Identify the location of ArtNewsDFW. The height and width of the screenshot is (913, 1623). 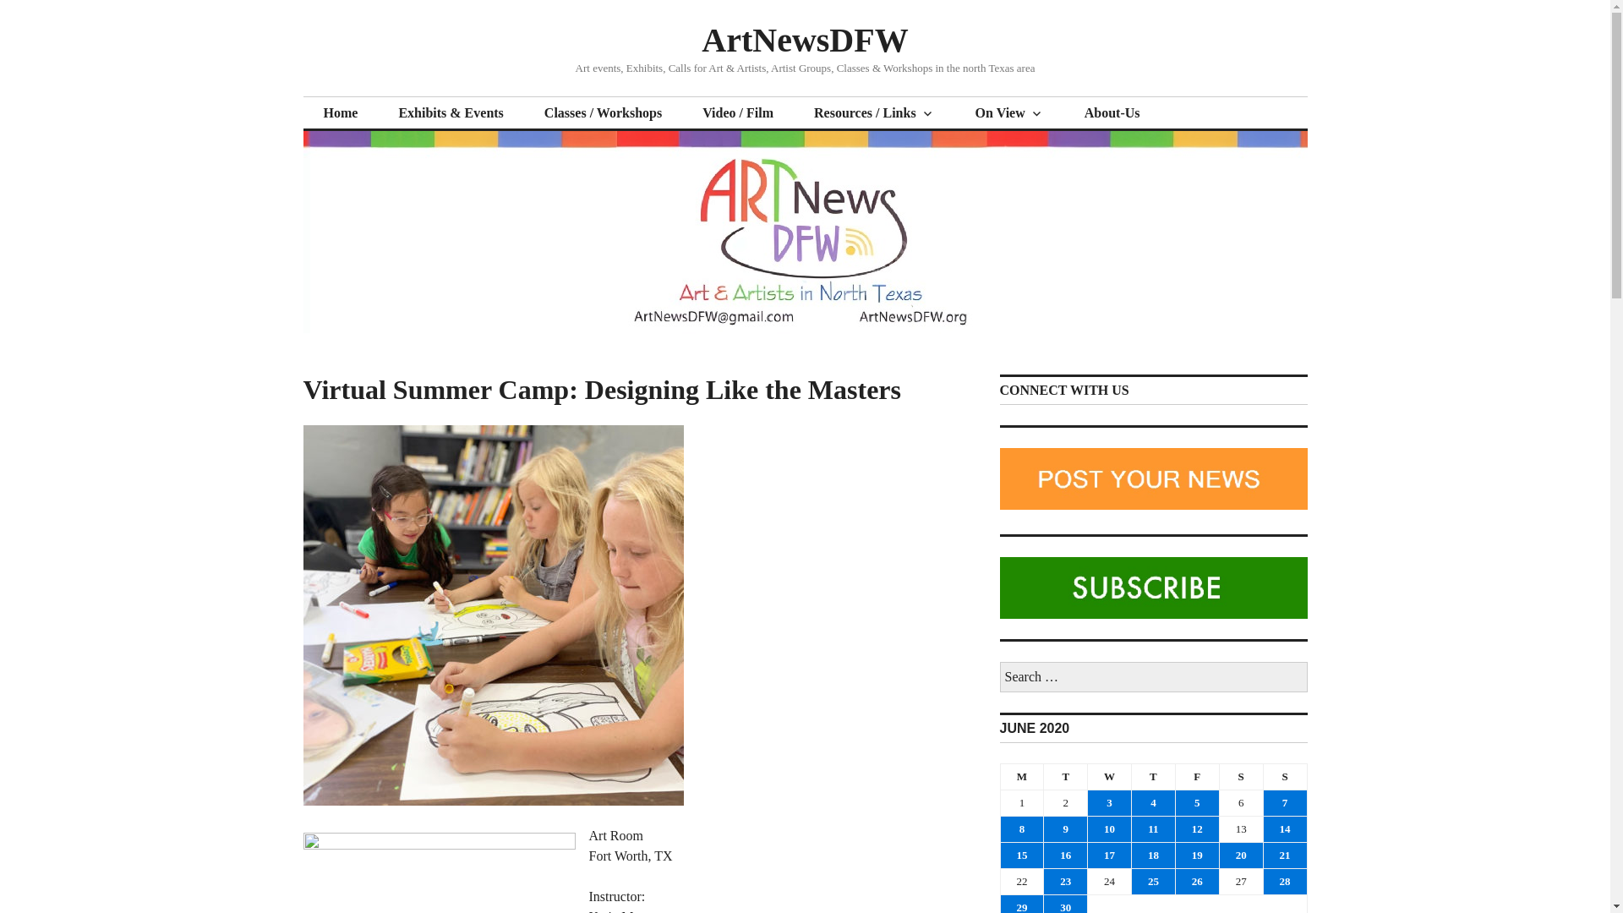
(804, 40).